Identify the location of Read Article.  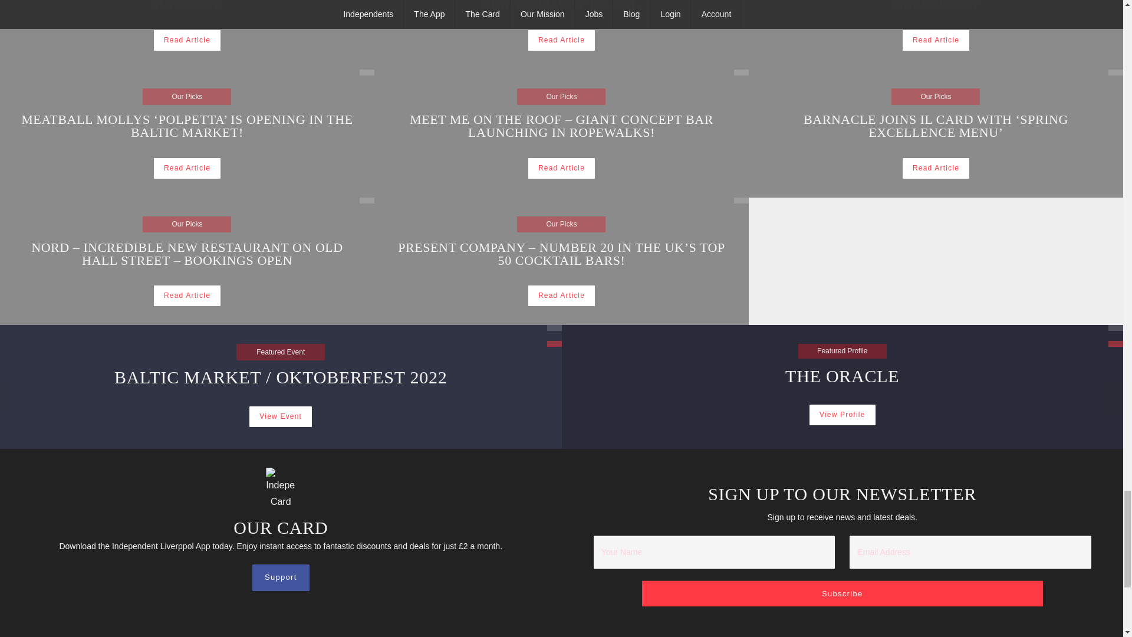
(936, 13).